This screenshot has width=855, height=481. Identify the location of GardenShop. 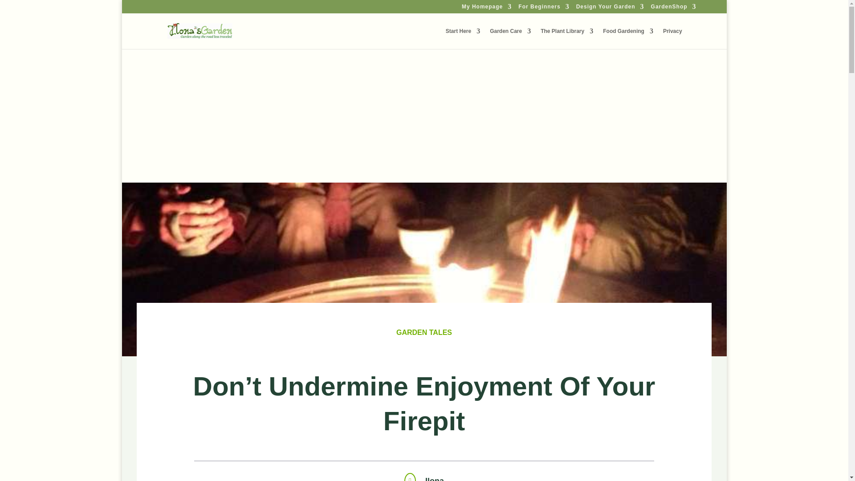
(673, 8).